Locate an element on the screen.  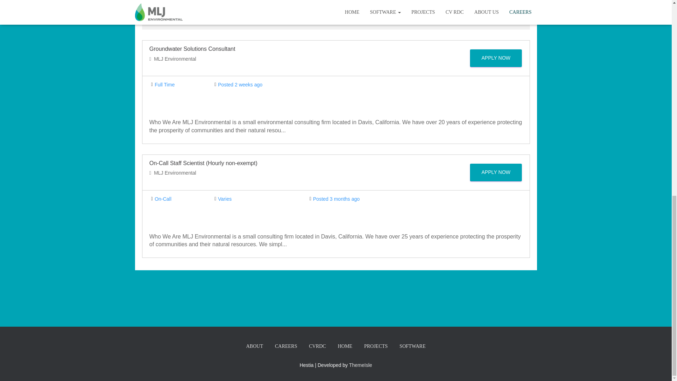
ABOUT is located at coordinates (255, 346).